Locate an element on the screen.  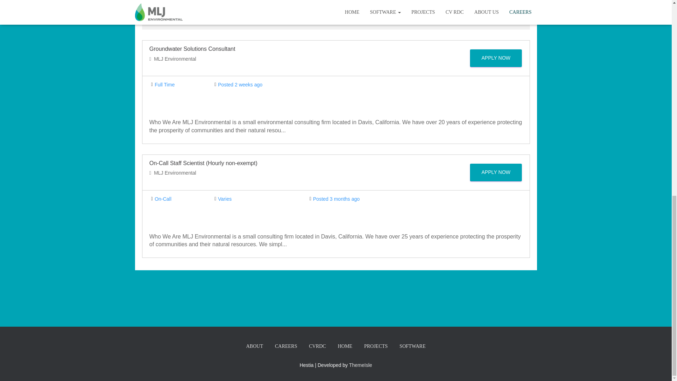
ABOUT is located at coordinates (255, 346).